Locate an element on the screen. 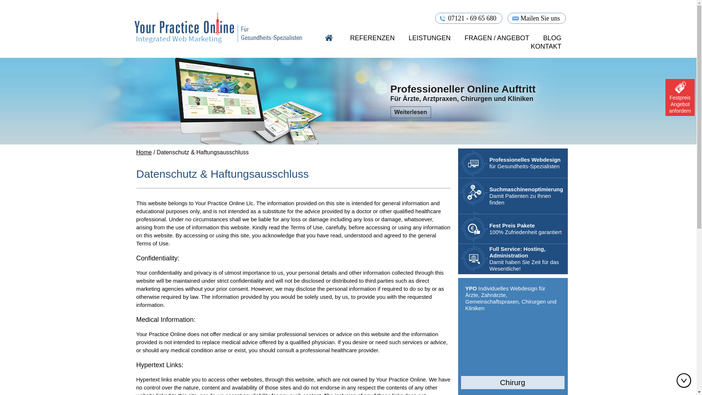 The height and width of the screenshot is (395, 702). Weiterlesen is located at coordinates (411, 112).